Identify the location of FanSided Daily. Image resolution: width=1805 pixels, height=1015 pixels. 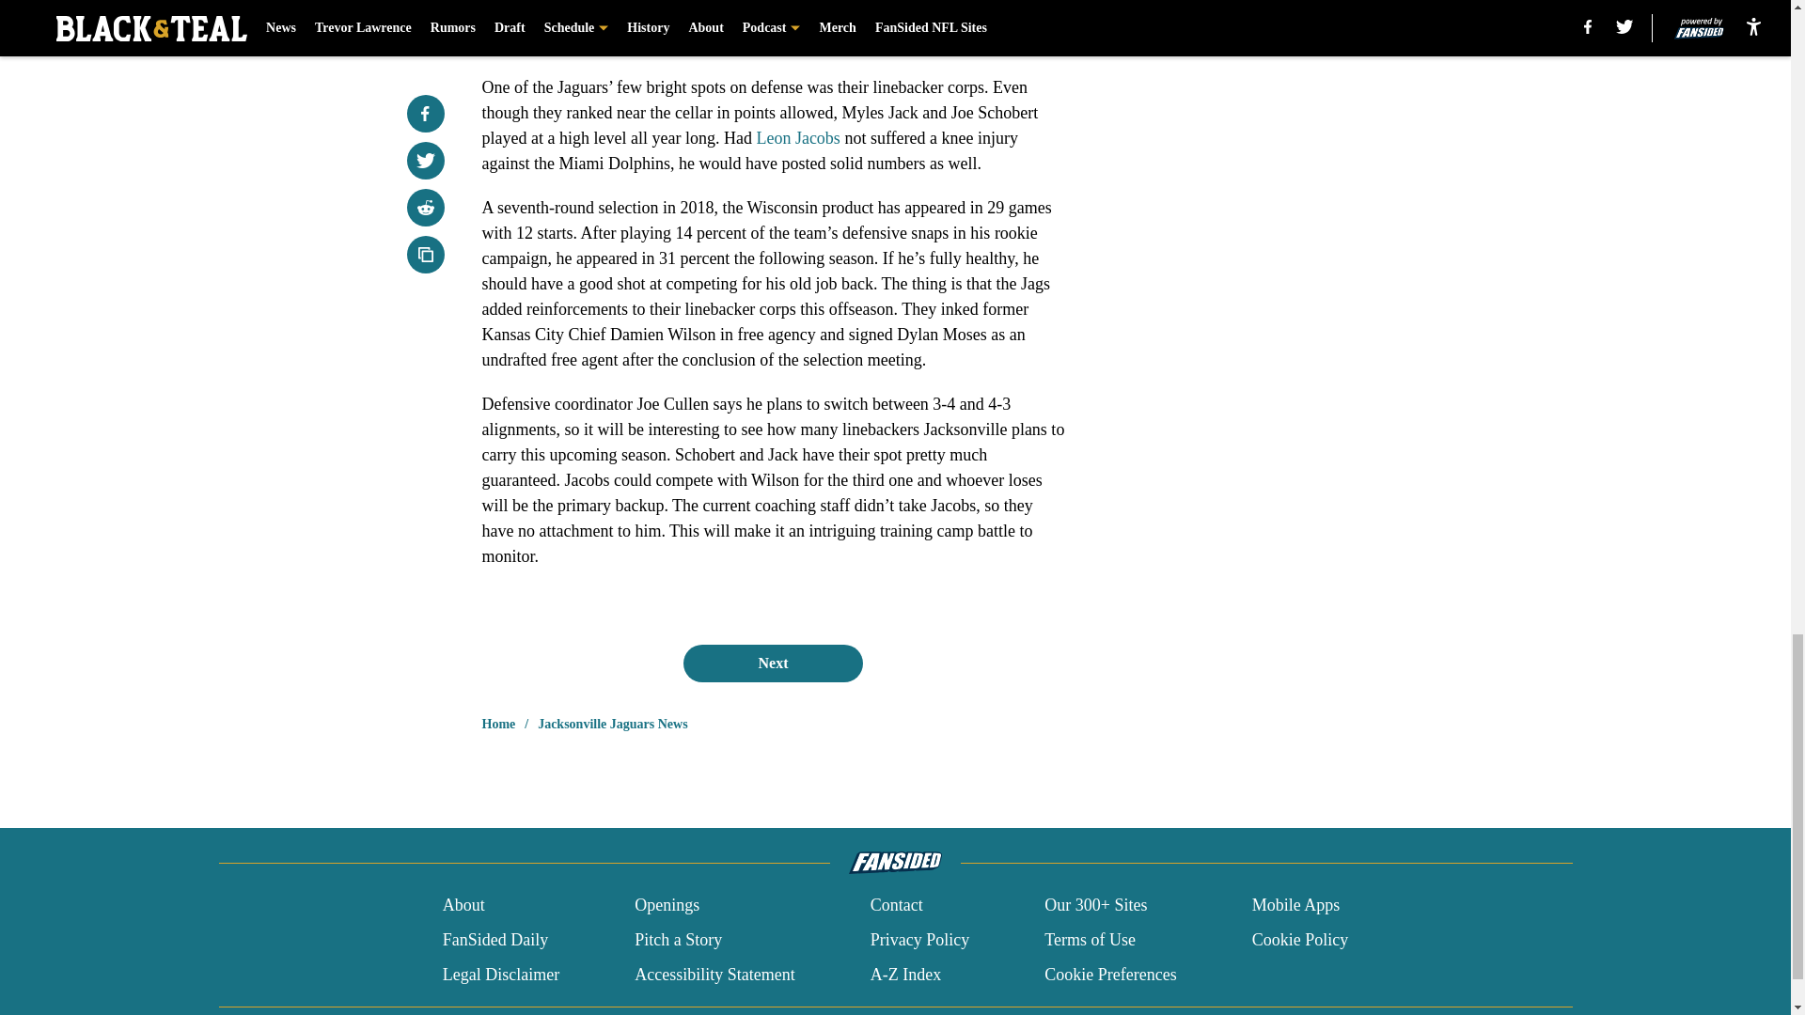
(494, 940).